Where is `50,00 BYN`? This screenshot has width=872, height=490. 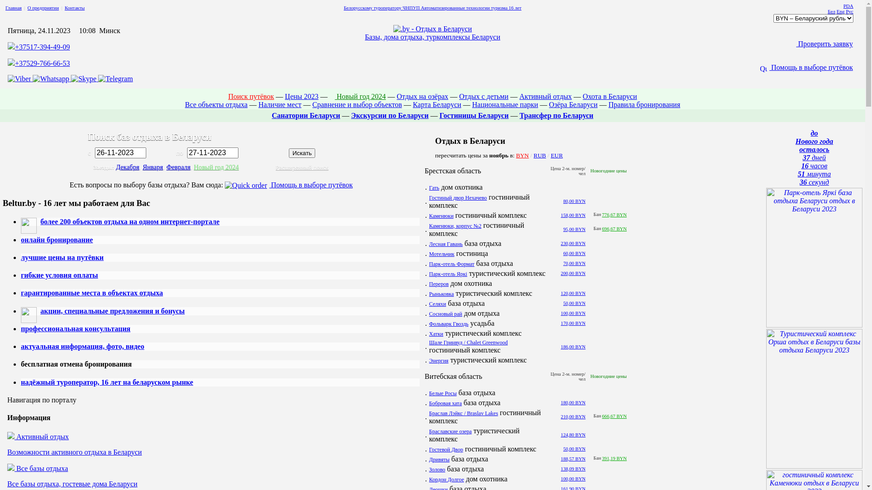
50,00 BYN is located at coordinates (574, 303).